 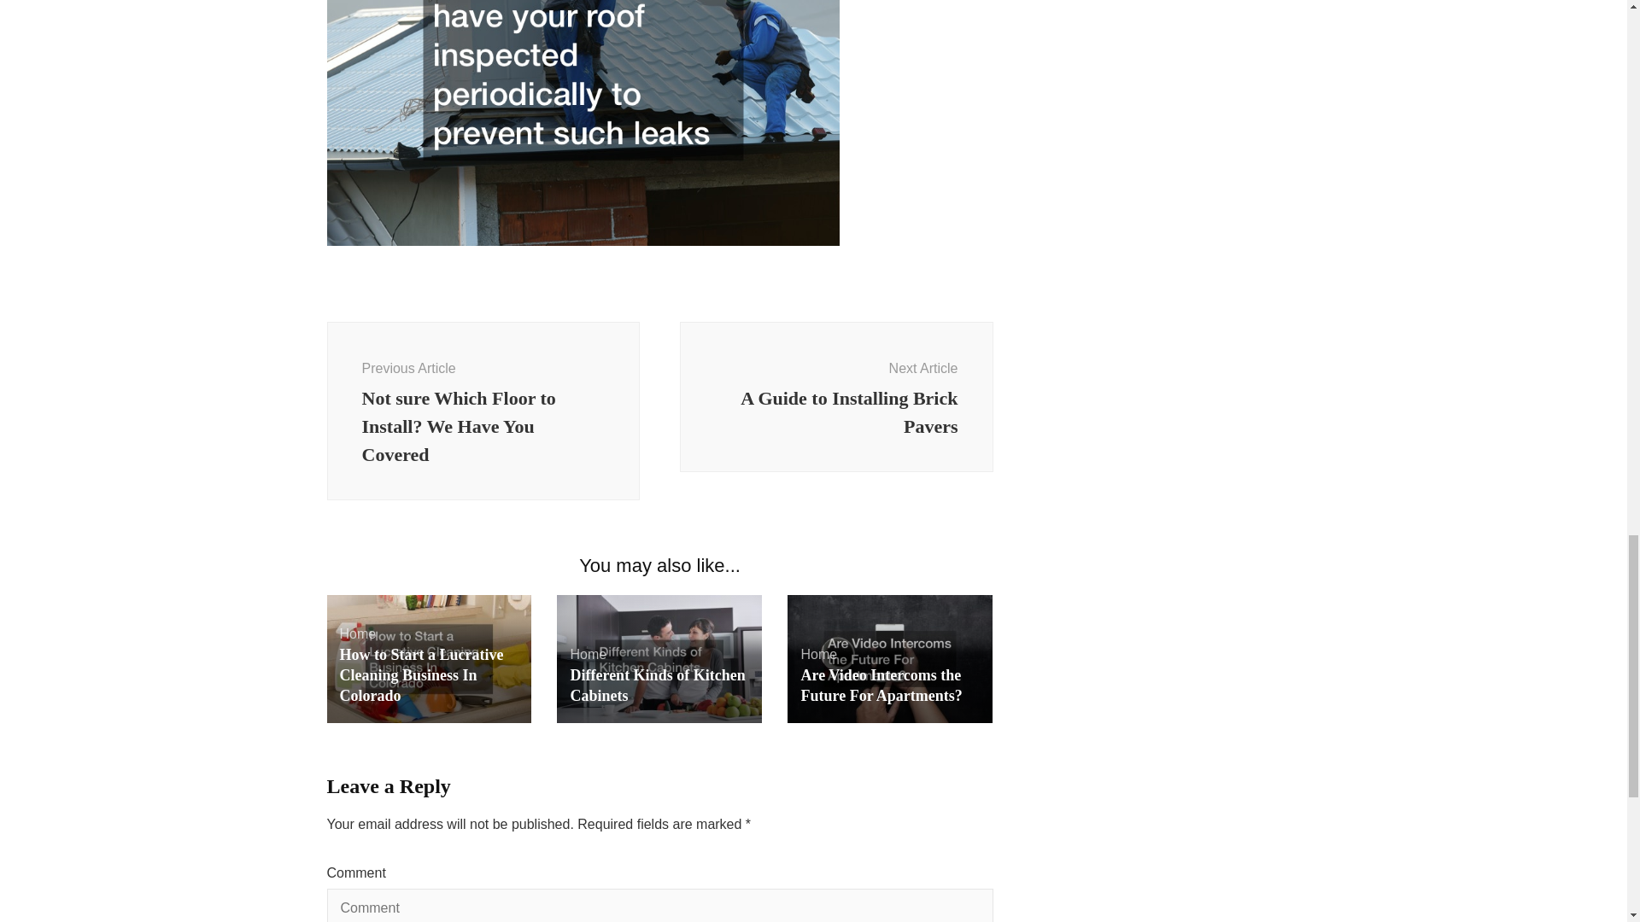 I want to click on Home, so click(x=818, y=654).